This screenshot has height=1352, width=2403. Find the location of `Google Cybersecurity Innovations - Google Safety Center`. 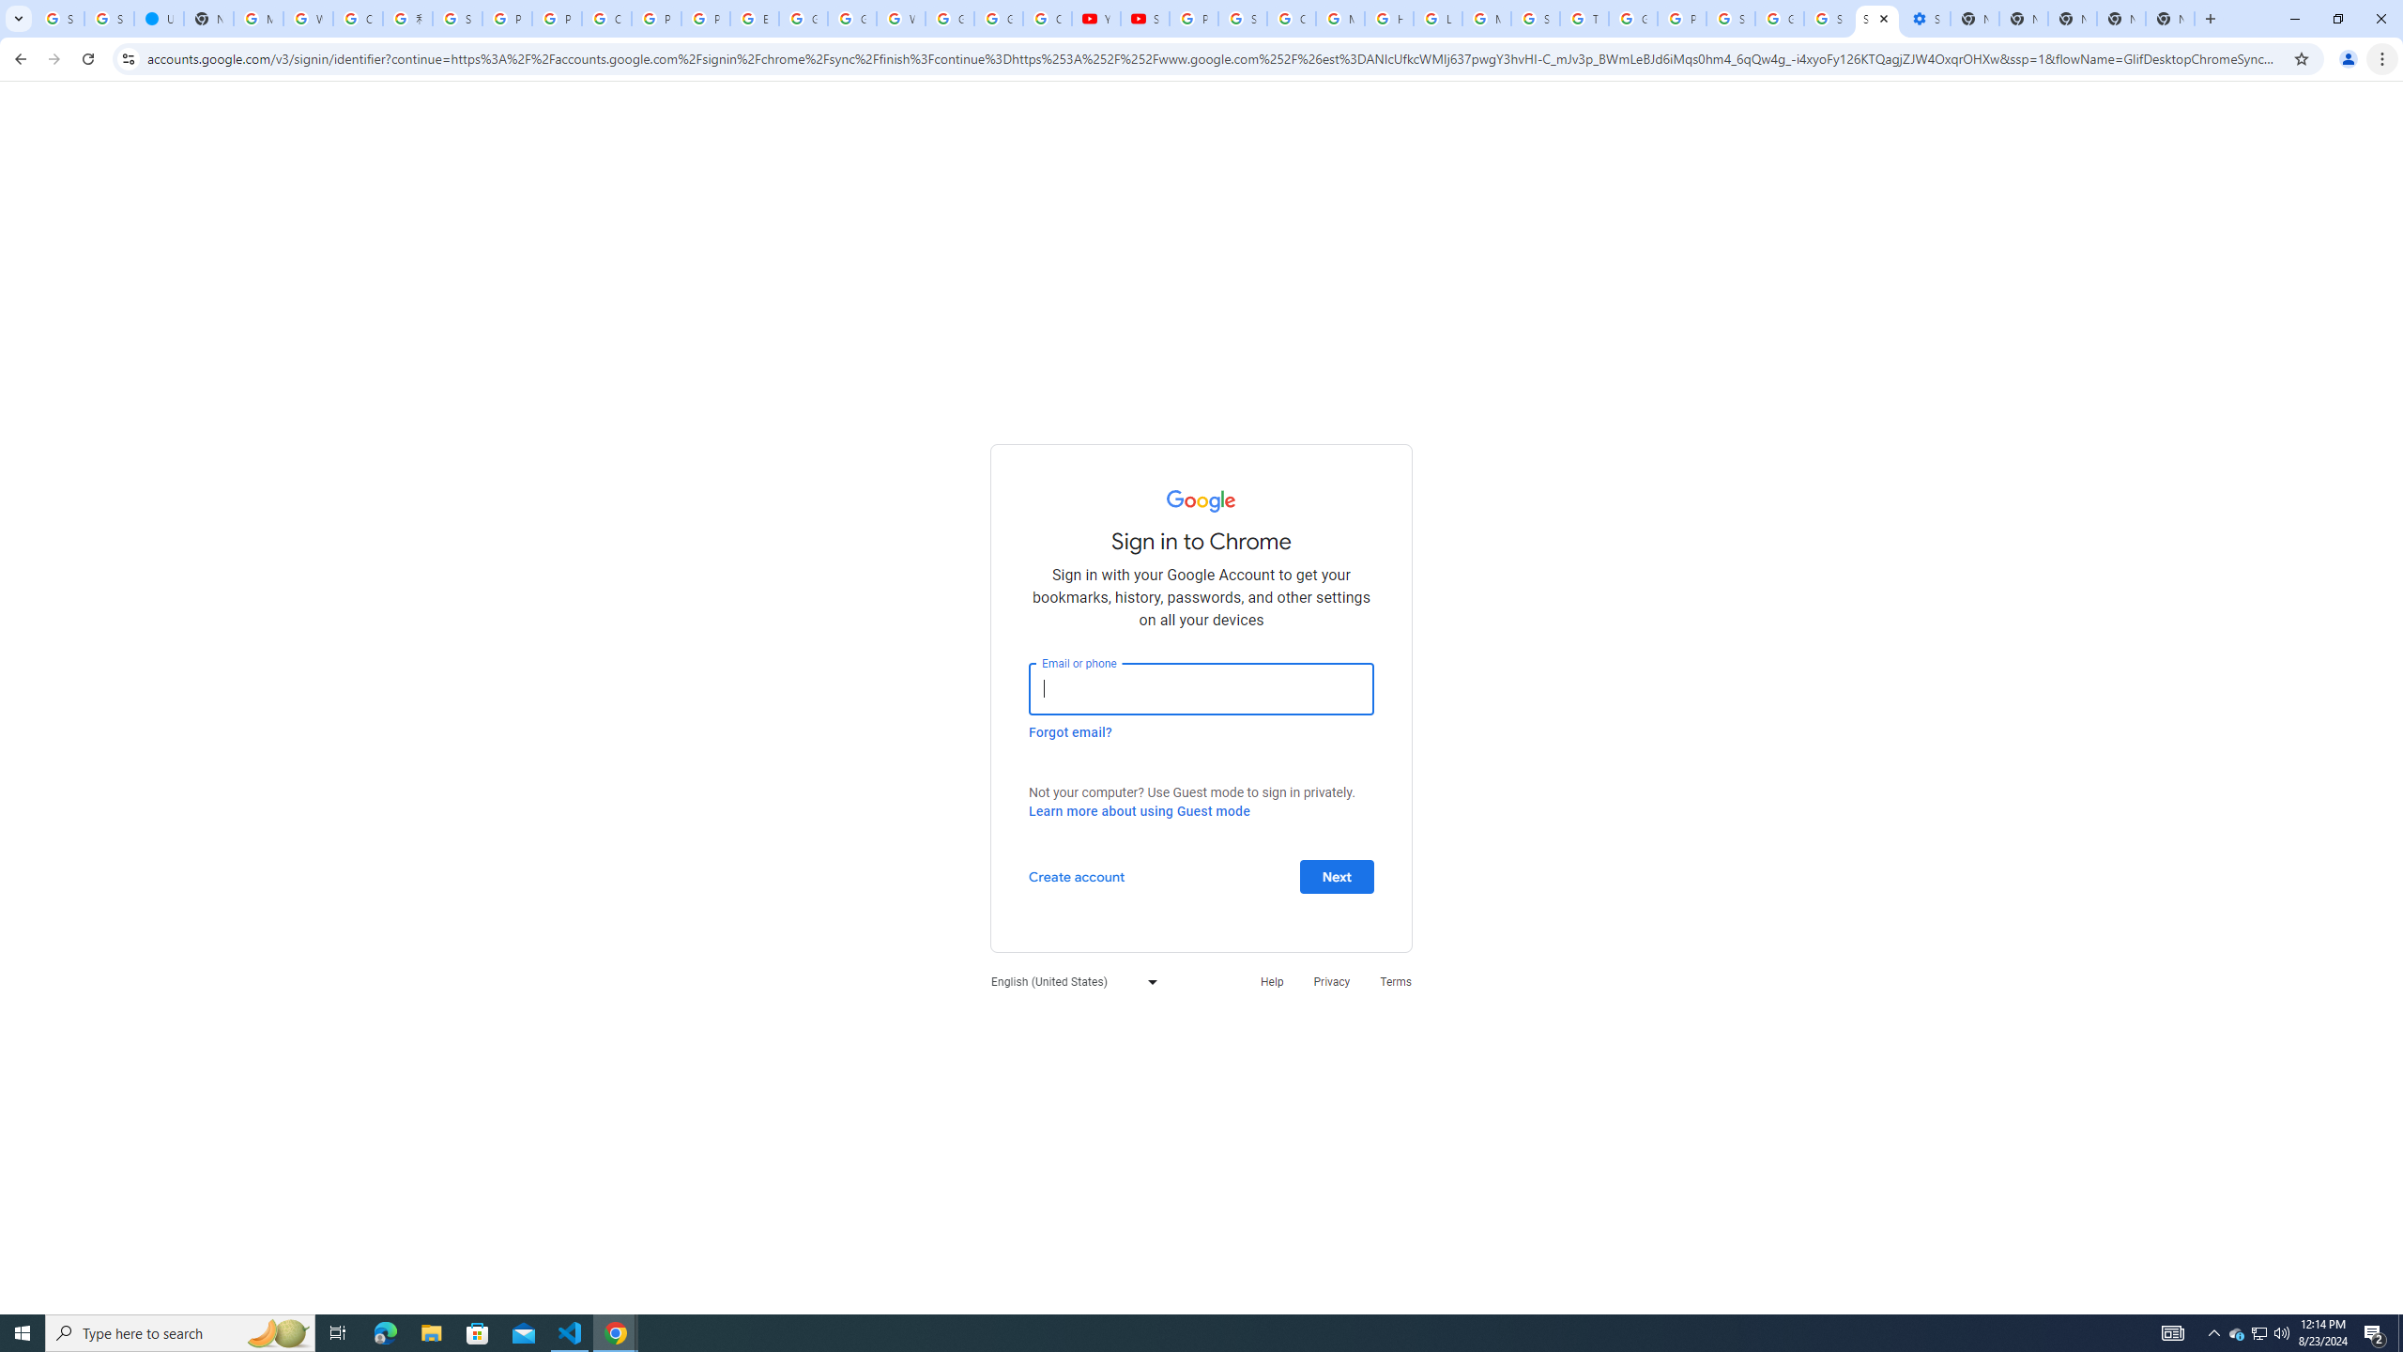

Google Cybersecurity Innovations - Google Safety Center is located at coordinates (1780, 19).